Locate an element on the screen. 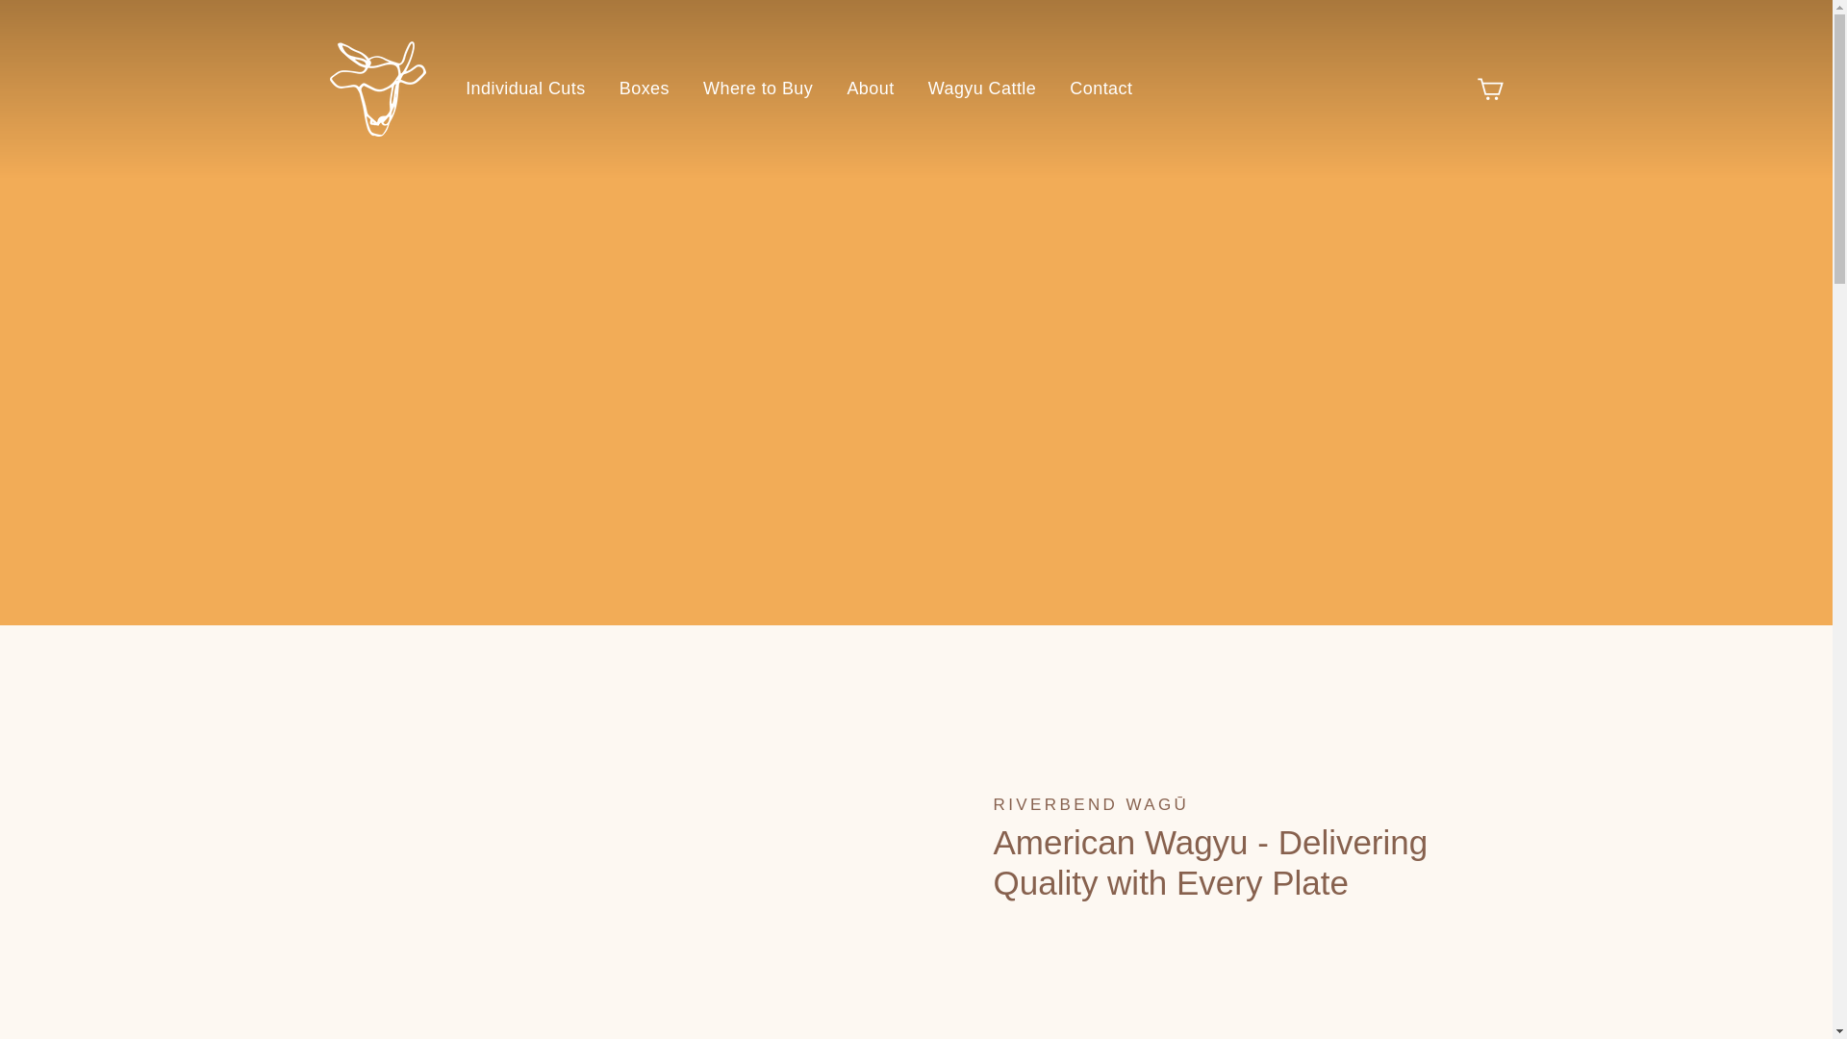 The width and height of the screenshot is (1847, 1039). Where to Buy is located at coordinates (758, 89).